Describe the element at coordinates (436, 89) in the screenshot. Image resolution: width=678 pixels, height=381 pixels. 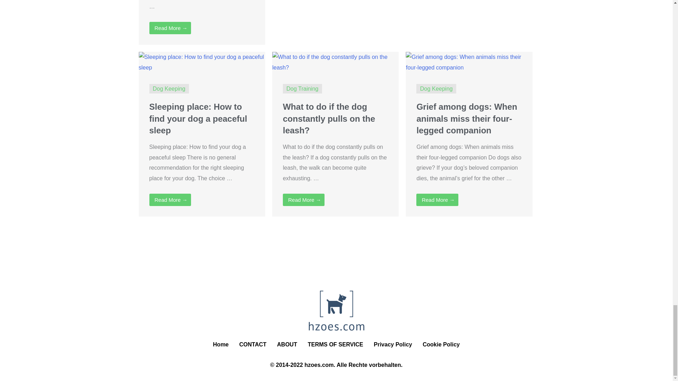
I see `Dog Keeping` at that location.